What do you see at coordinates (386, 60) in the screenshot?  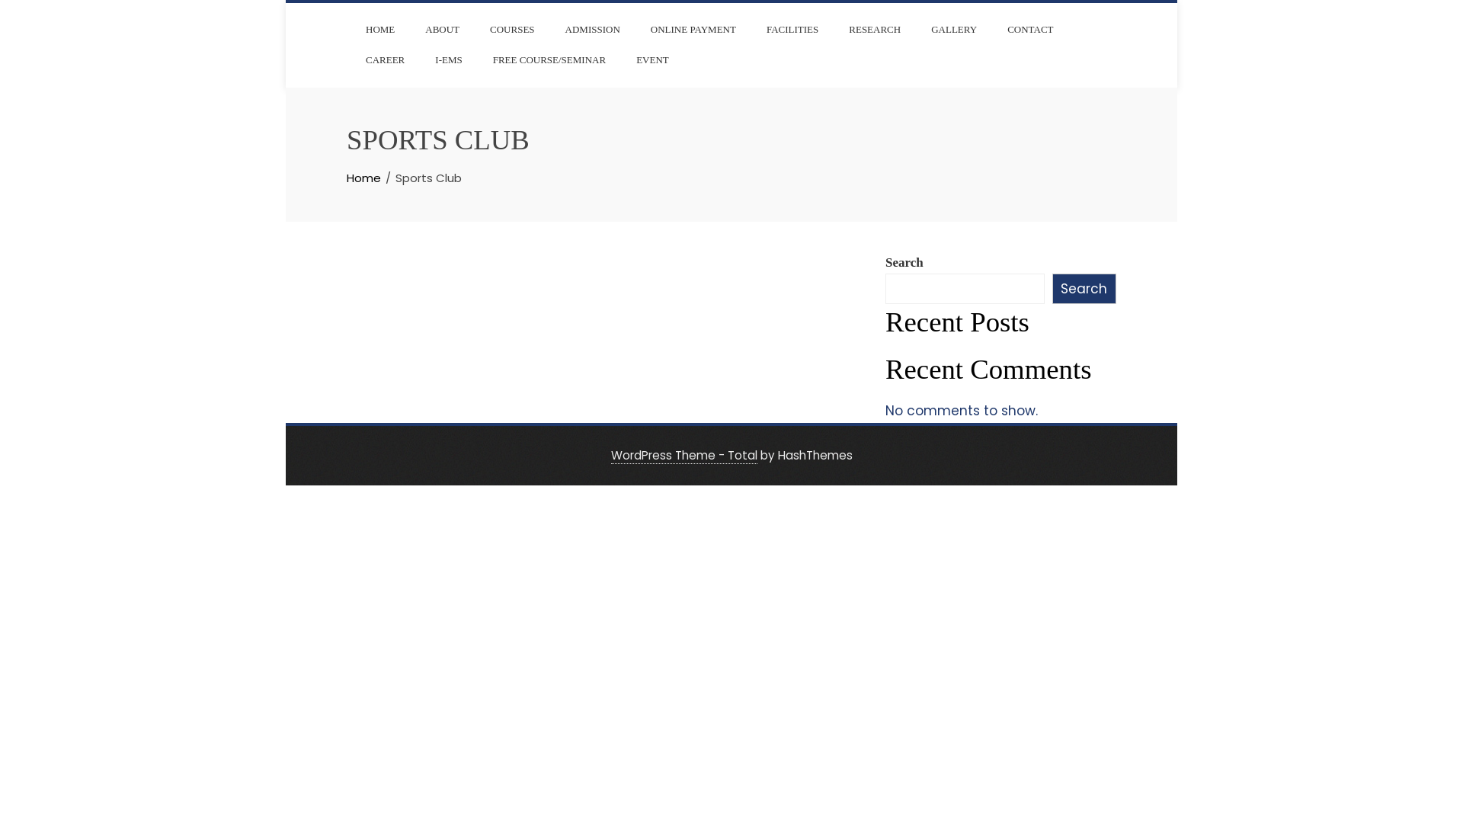 I see `CAREER` at bounding box center [386, 60].